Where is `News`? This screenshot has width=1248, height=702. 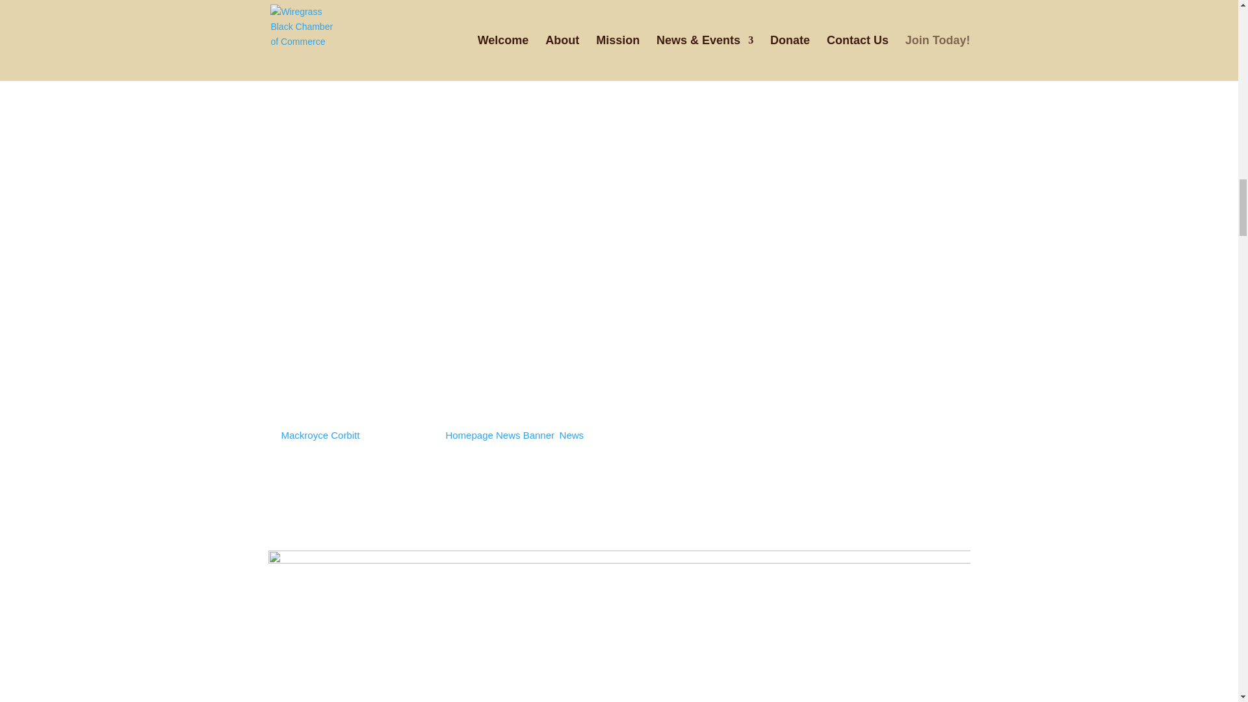
News is located at coordinates (571, 435).